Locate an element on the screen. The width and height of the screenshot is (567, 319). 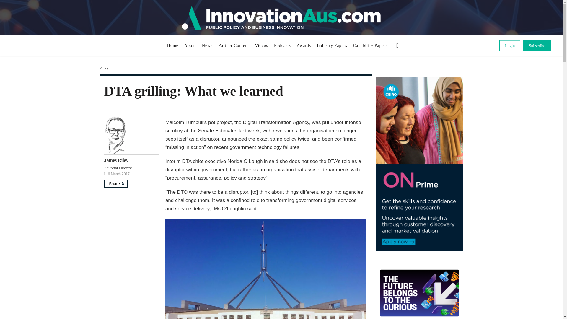
Subscribe is located at coordinates (537, 45).